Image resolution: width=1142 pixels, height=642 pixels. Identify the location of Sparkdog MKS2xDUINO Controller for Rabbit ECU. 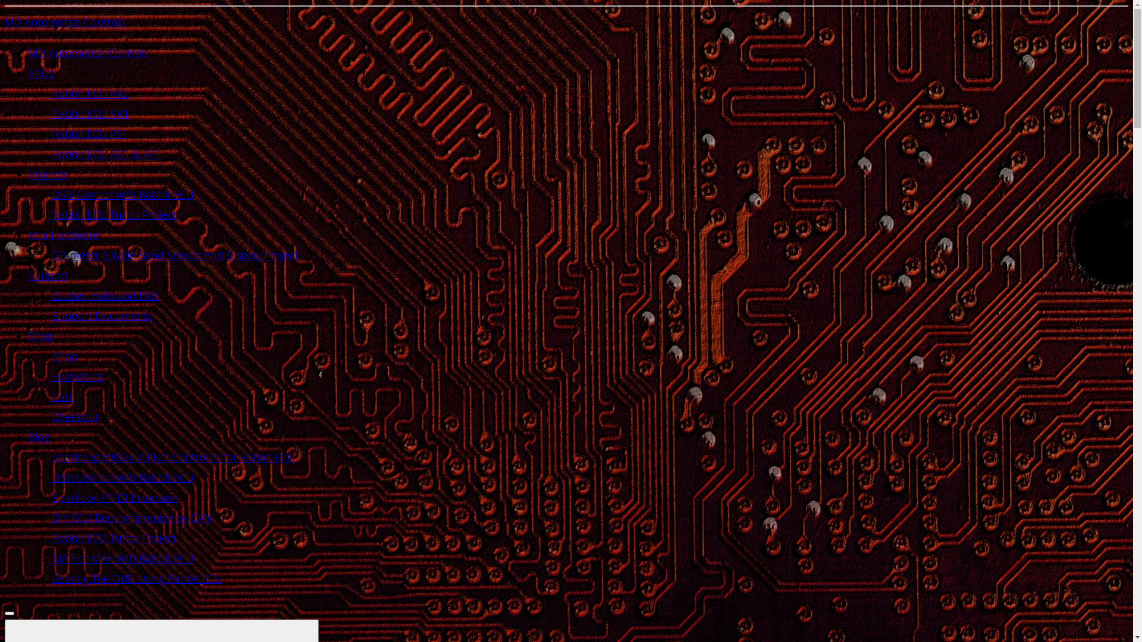
(174, 457).